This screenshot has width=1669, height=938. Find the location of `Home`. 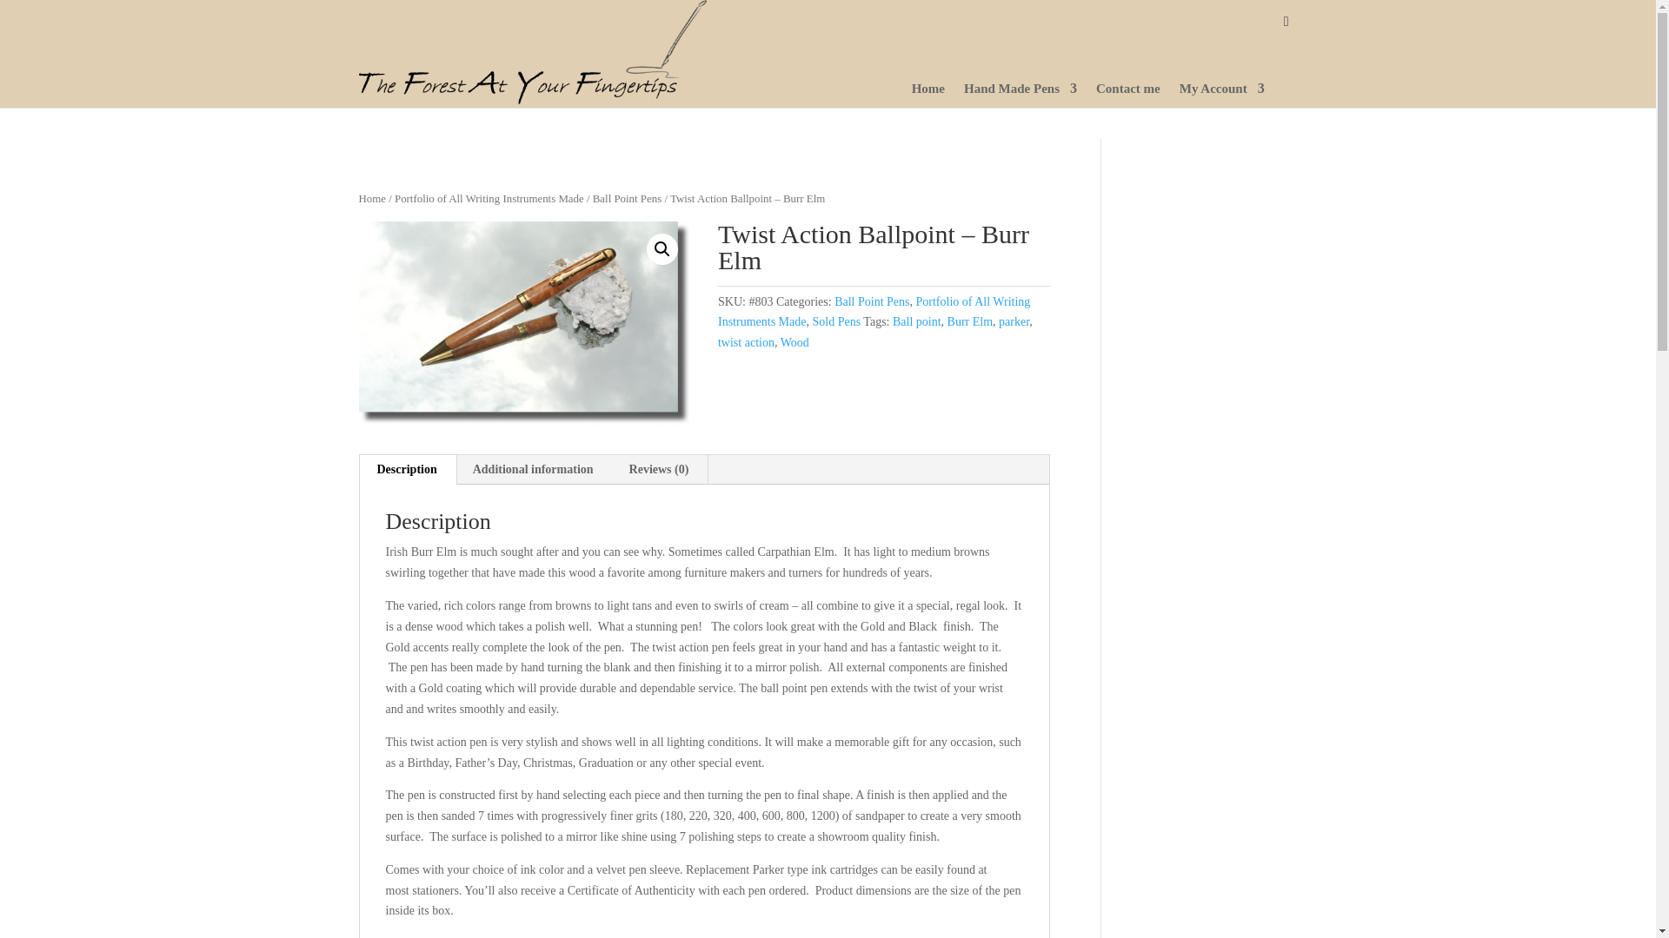

Home is located at coordinates (372, 199).